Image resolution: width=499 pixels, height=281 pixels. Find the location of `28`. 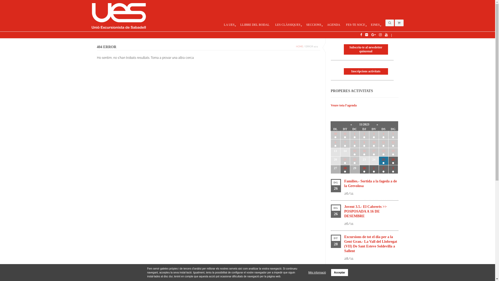

28 is located at coordinates (345, 169).